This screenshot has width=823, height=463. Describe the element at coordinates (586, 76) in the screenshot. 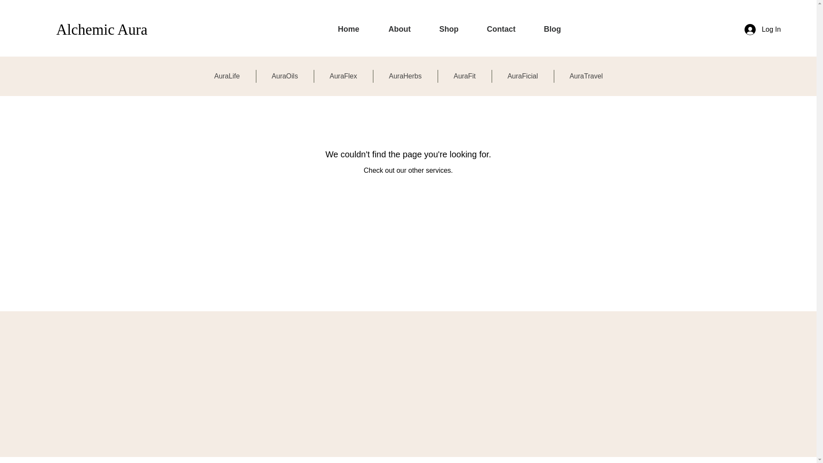

I see `AuraTravel` at that location.